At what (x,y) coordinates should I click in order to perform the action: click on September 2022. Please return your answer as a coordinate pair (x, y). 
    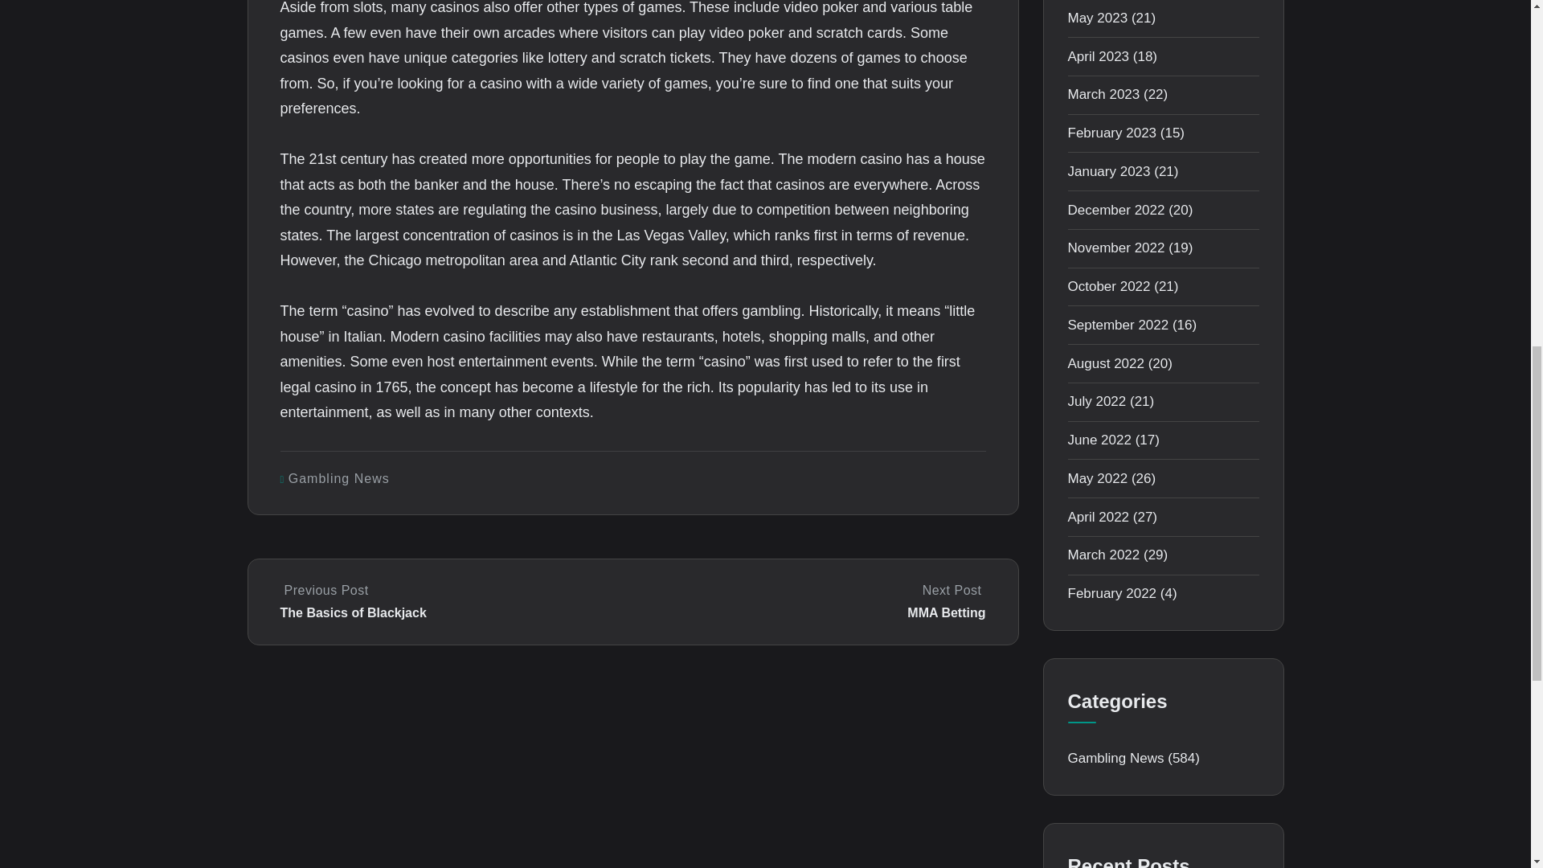
    Looking at the image, I should click on (1115, 248).